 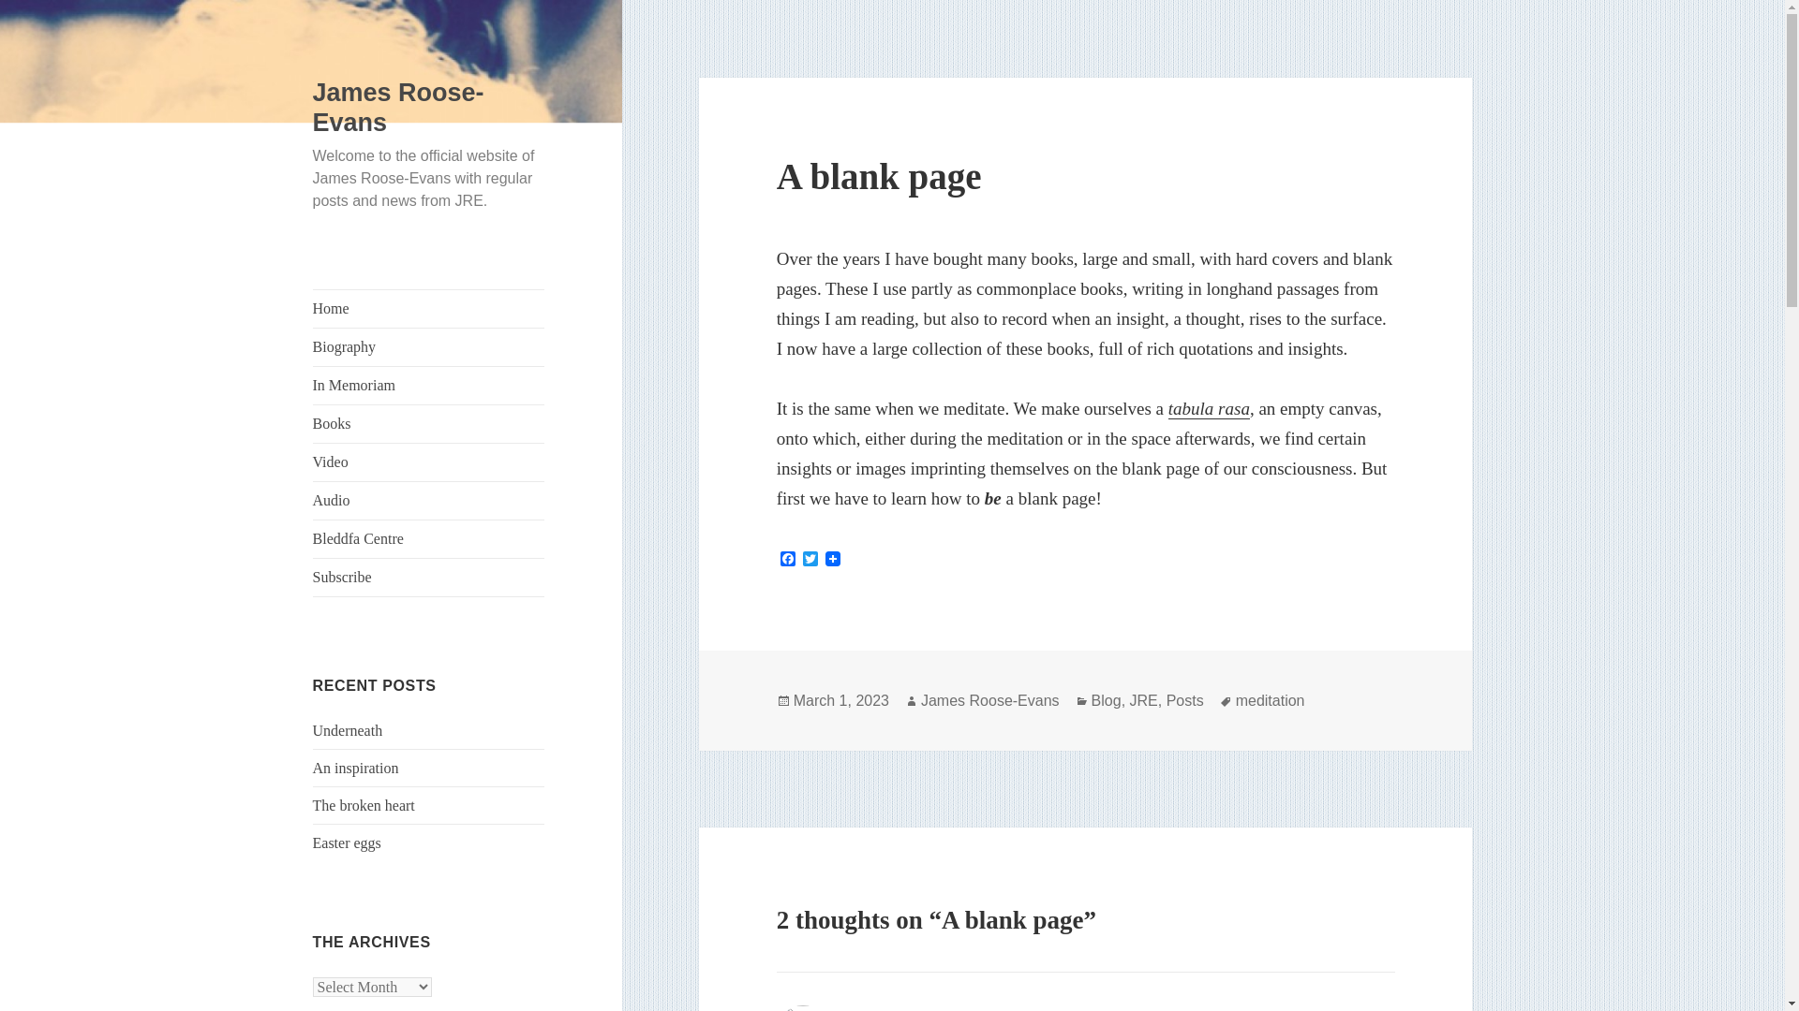 I want to click on Underneath, so click(x=348, y=730).